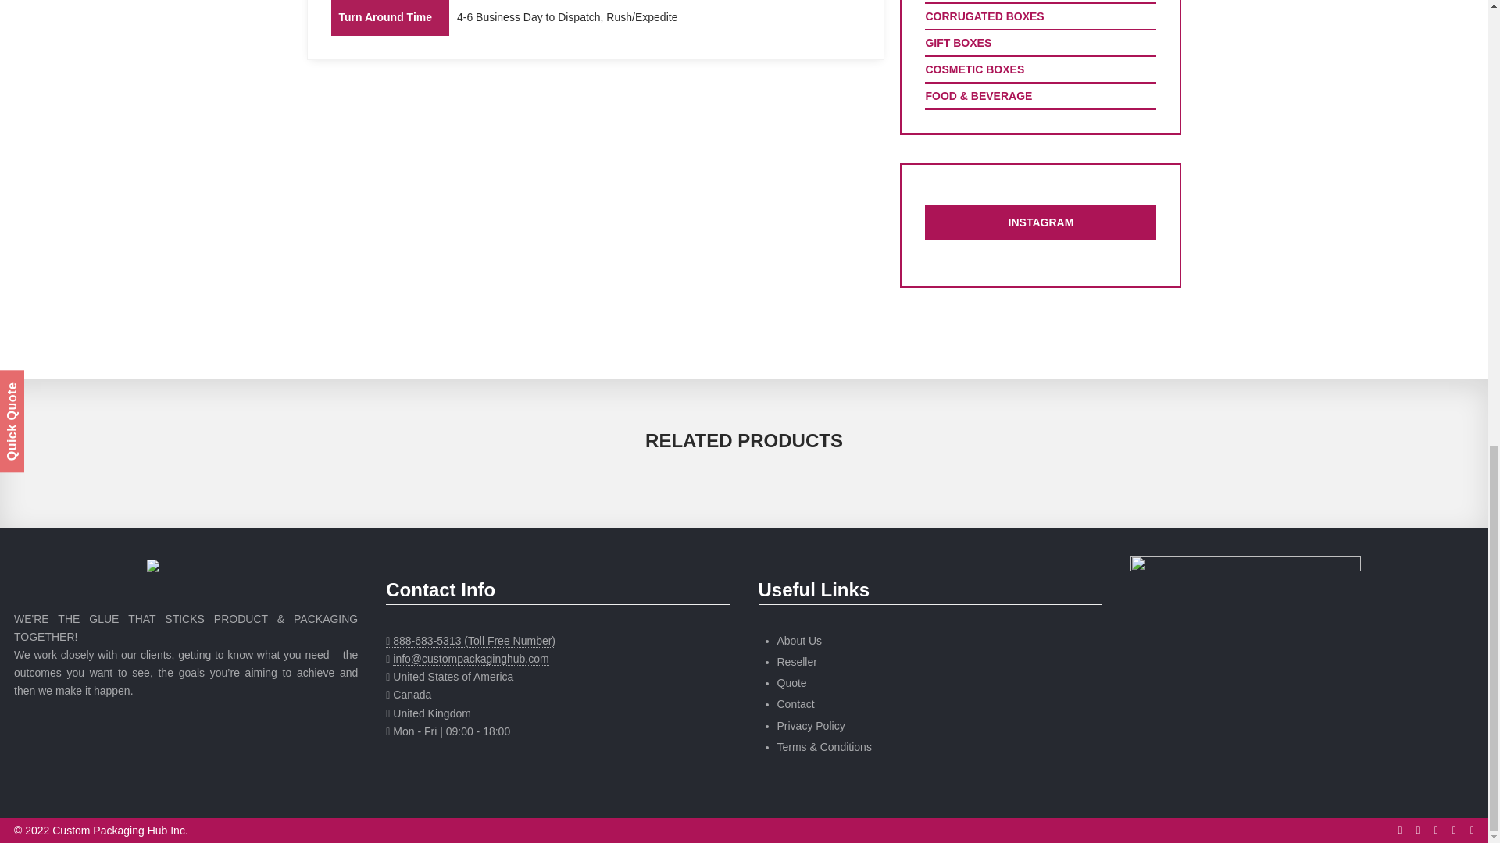 Image resolution: width=1500 pixels, height=843 pixels. What do you see at coordinates (791, 683) in the screenshot?
I see `Quote` at bounding box center [791, 683].